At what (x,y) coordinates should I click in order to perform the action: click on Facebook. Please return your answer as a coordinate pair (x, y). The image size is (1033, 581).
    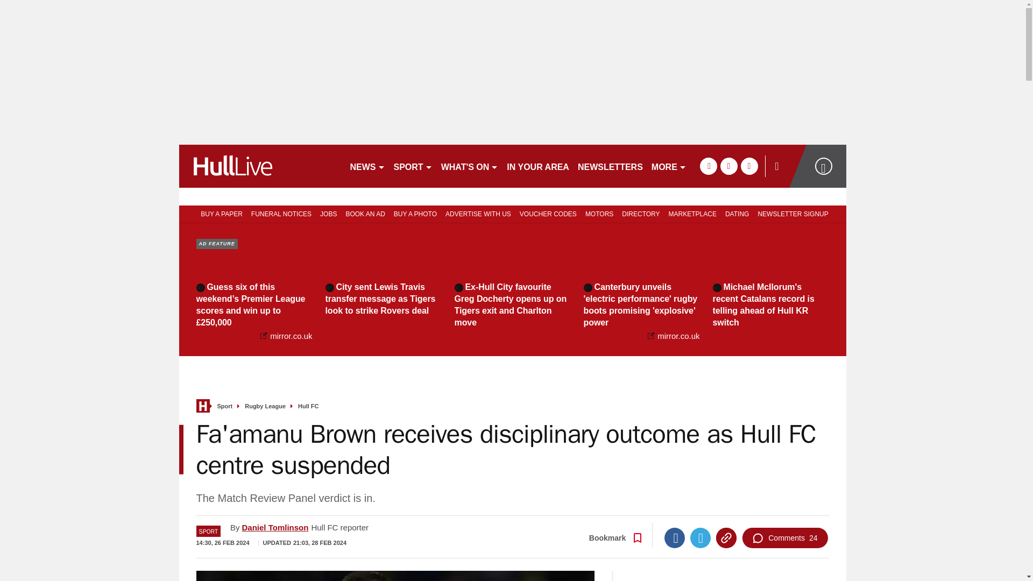
    Looking at the image, I should click on (674, 538).